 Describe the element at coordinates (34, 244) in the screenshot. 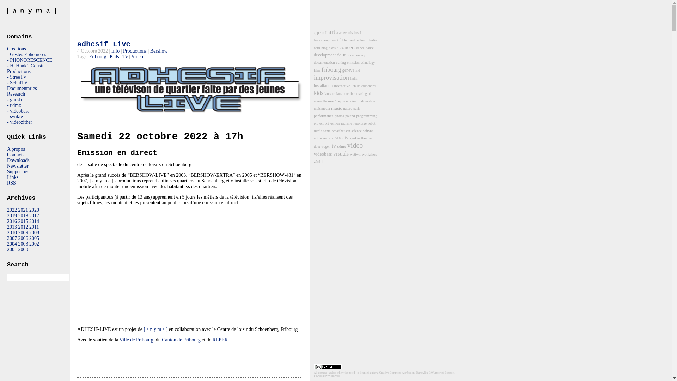

I see `2002` at that location.